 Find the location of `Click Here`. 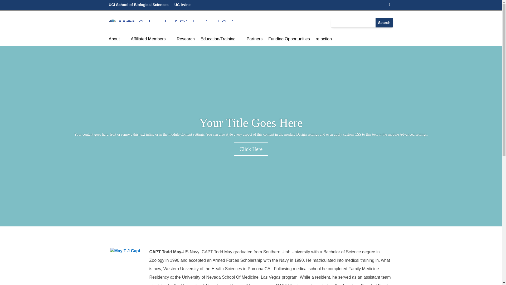

Click Here is located at coordinates (251, 165).